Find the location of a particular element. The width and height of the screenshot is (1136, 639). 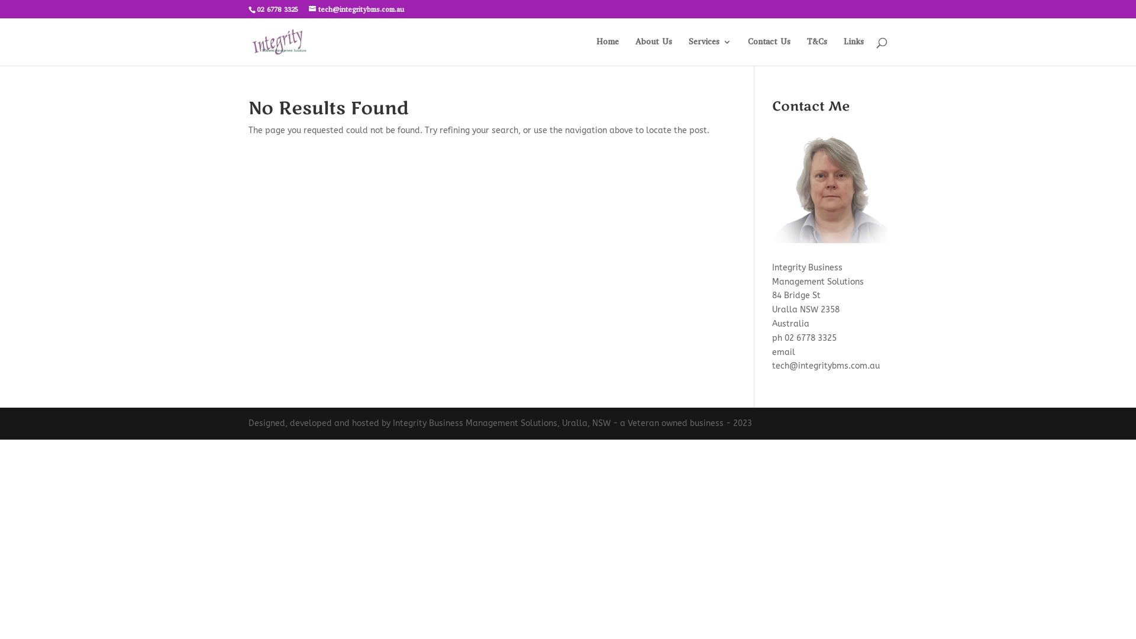

Links is located at coordinates (854, 52).